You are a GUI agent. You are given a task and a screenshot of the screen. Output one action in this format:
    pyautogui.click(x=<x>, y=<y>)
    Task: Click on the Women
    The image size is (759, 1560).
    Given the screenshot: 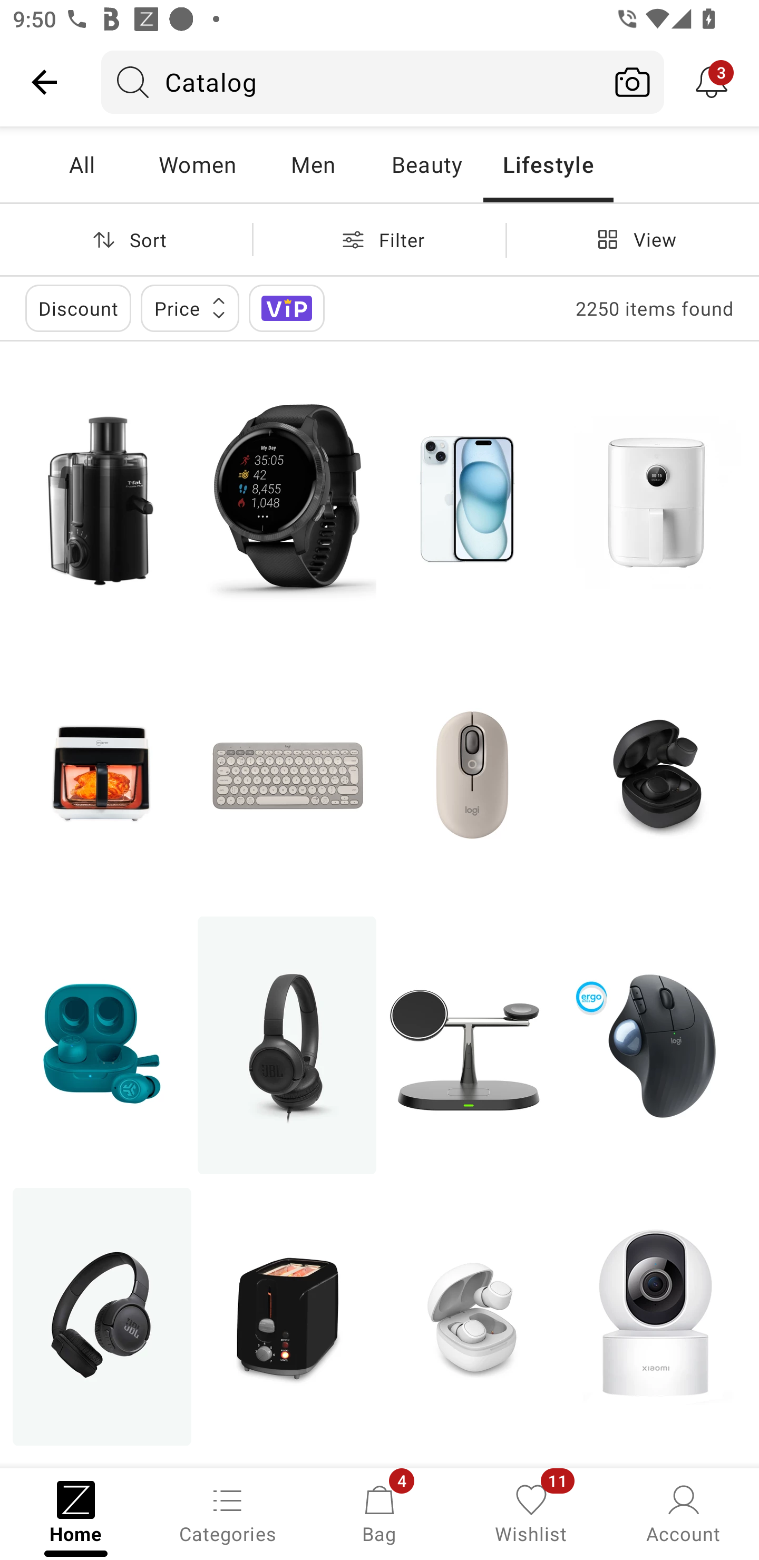 What is the action you would take?
    pyautogui.click(x=197, y=164)
    